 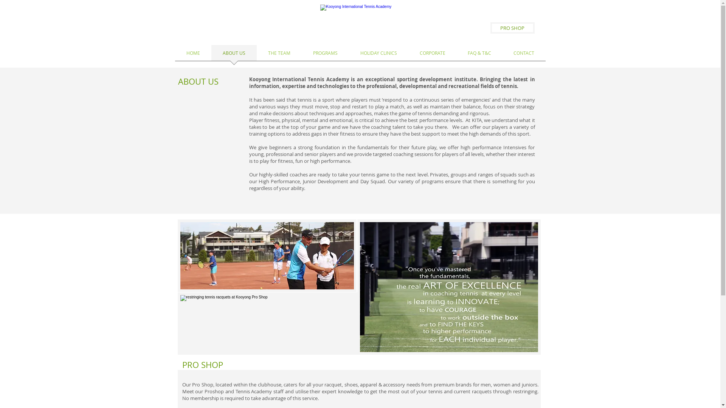 I want to click on CORPORATE, so click(x=433, y=55).